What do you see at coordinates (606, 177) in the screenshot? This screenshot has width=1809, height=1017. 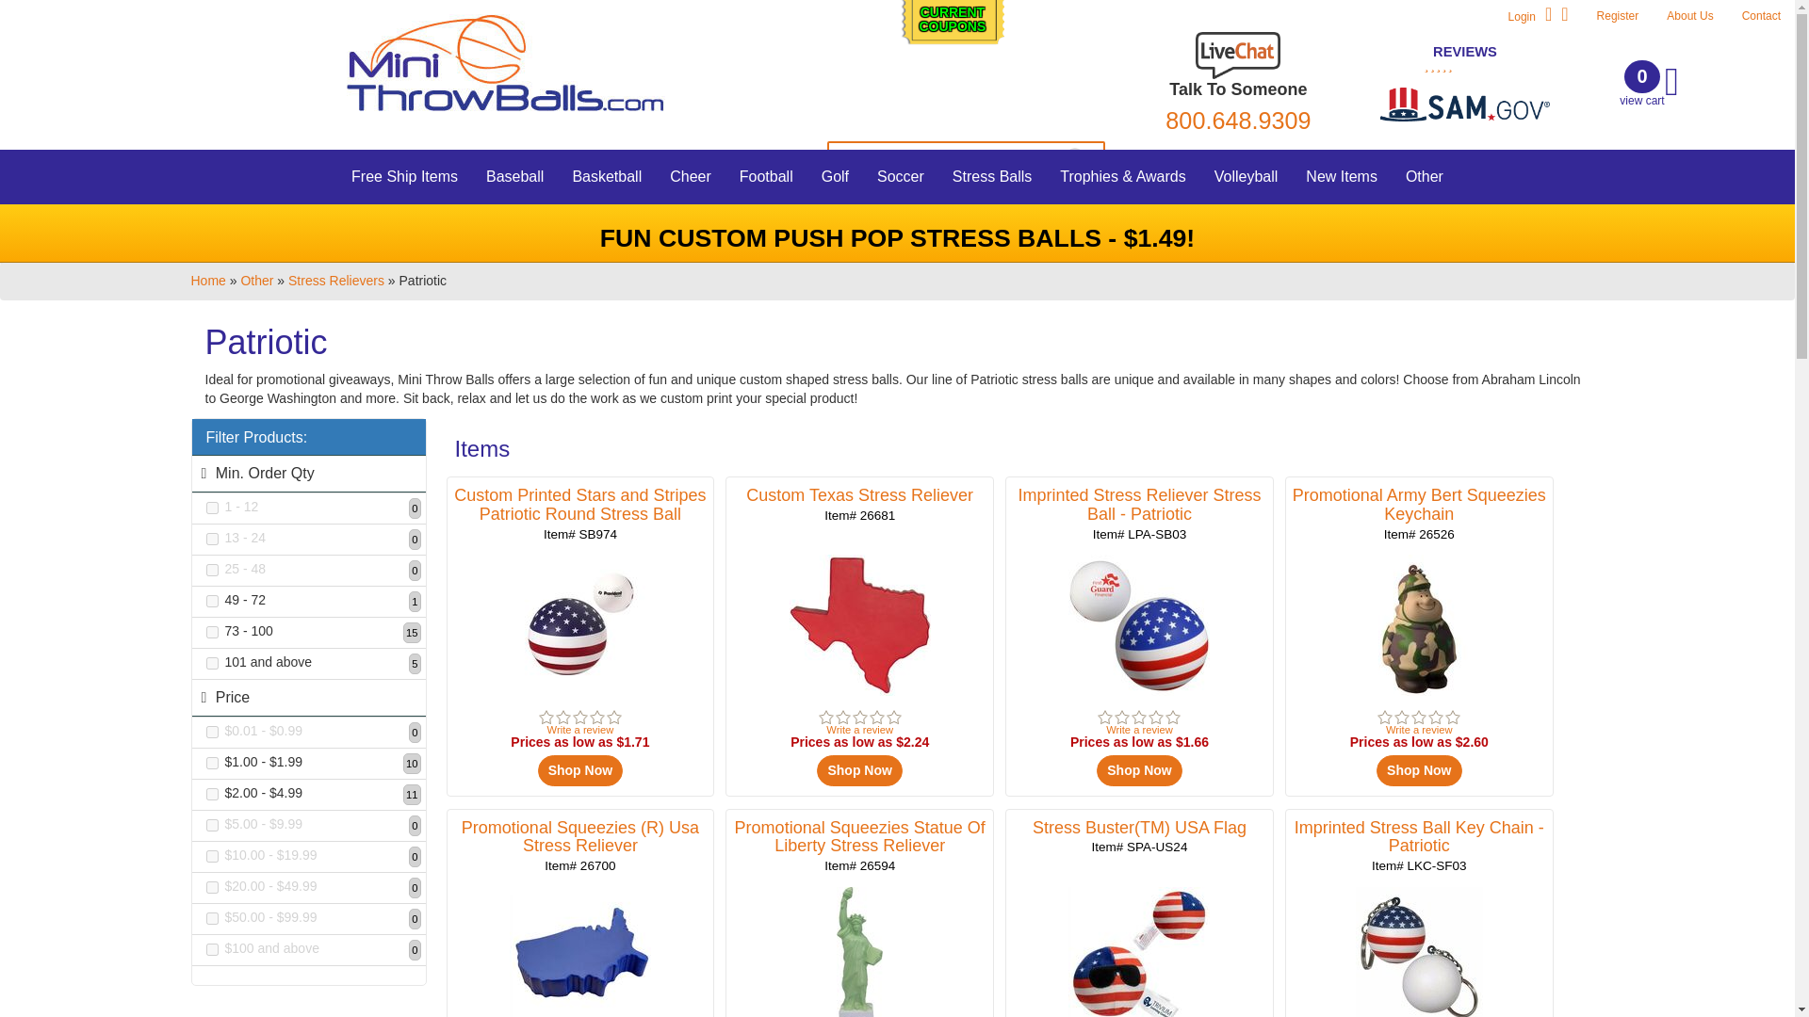 I see `1 - 12` at bounding box center [606, 177].